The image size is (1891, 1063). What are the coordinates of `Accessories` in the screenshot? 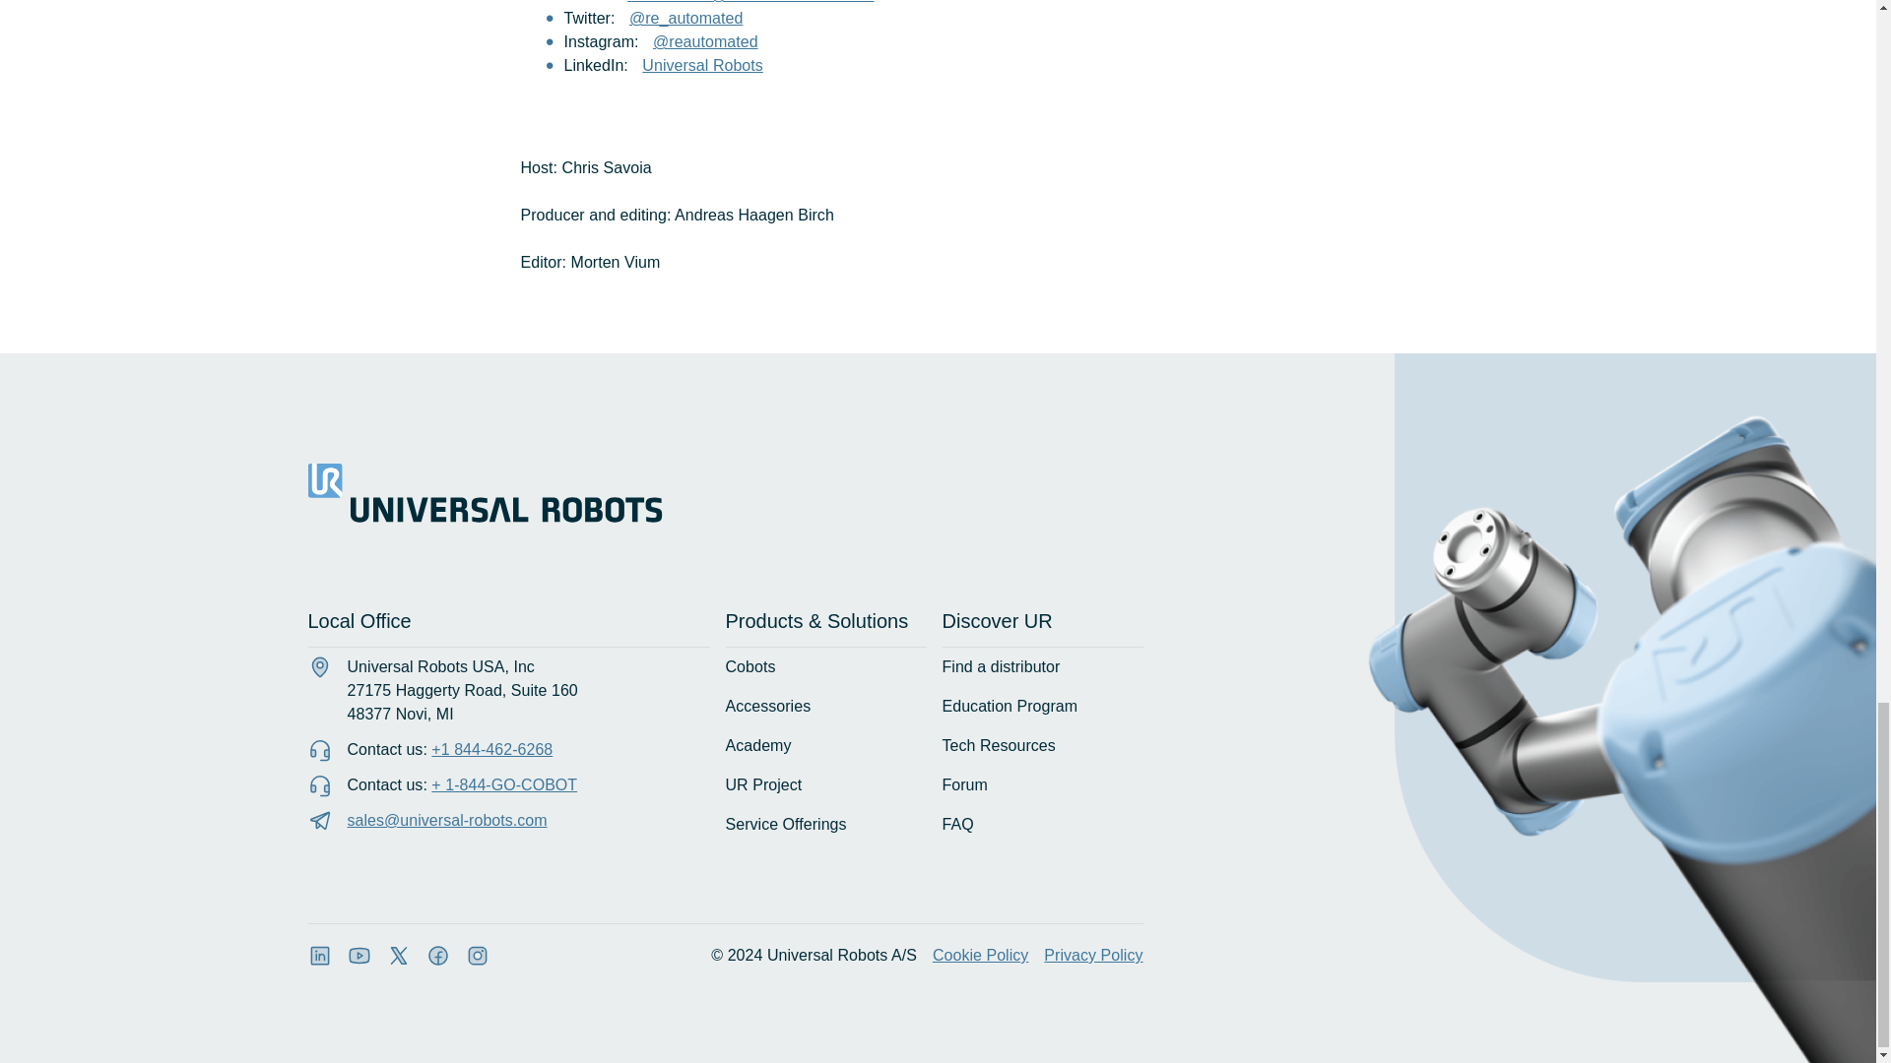 It's located at (778, 707).